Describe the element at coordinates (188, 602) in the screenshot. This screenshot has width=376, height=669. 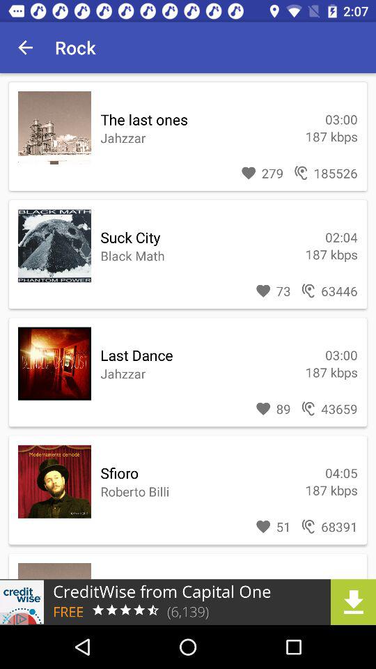
I see `go to advertisement` at that location.